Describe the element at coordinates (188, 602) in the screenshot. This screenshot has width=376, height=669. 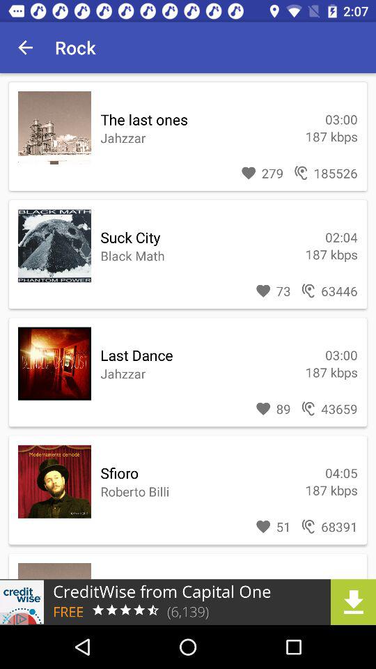
I see `go to advertisement` at that location.